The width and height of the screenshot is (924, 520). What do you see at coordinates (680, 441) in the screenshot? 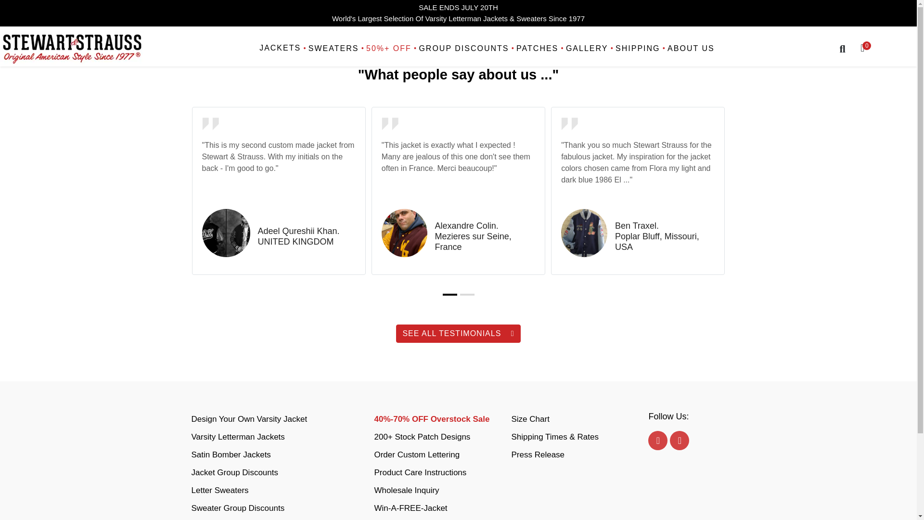
I see `Follow us on Instagram` at bounding box center [680, 441].